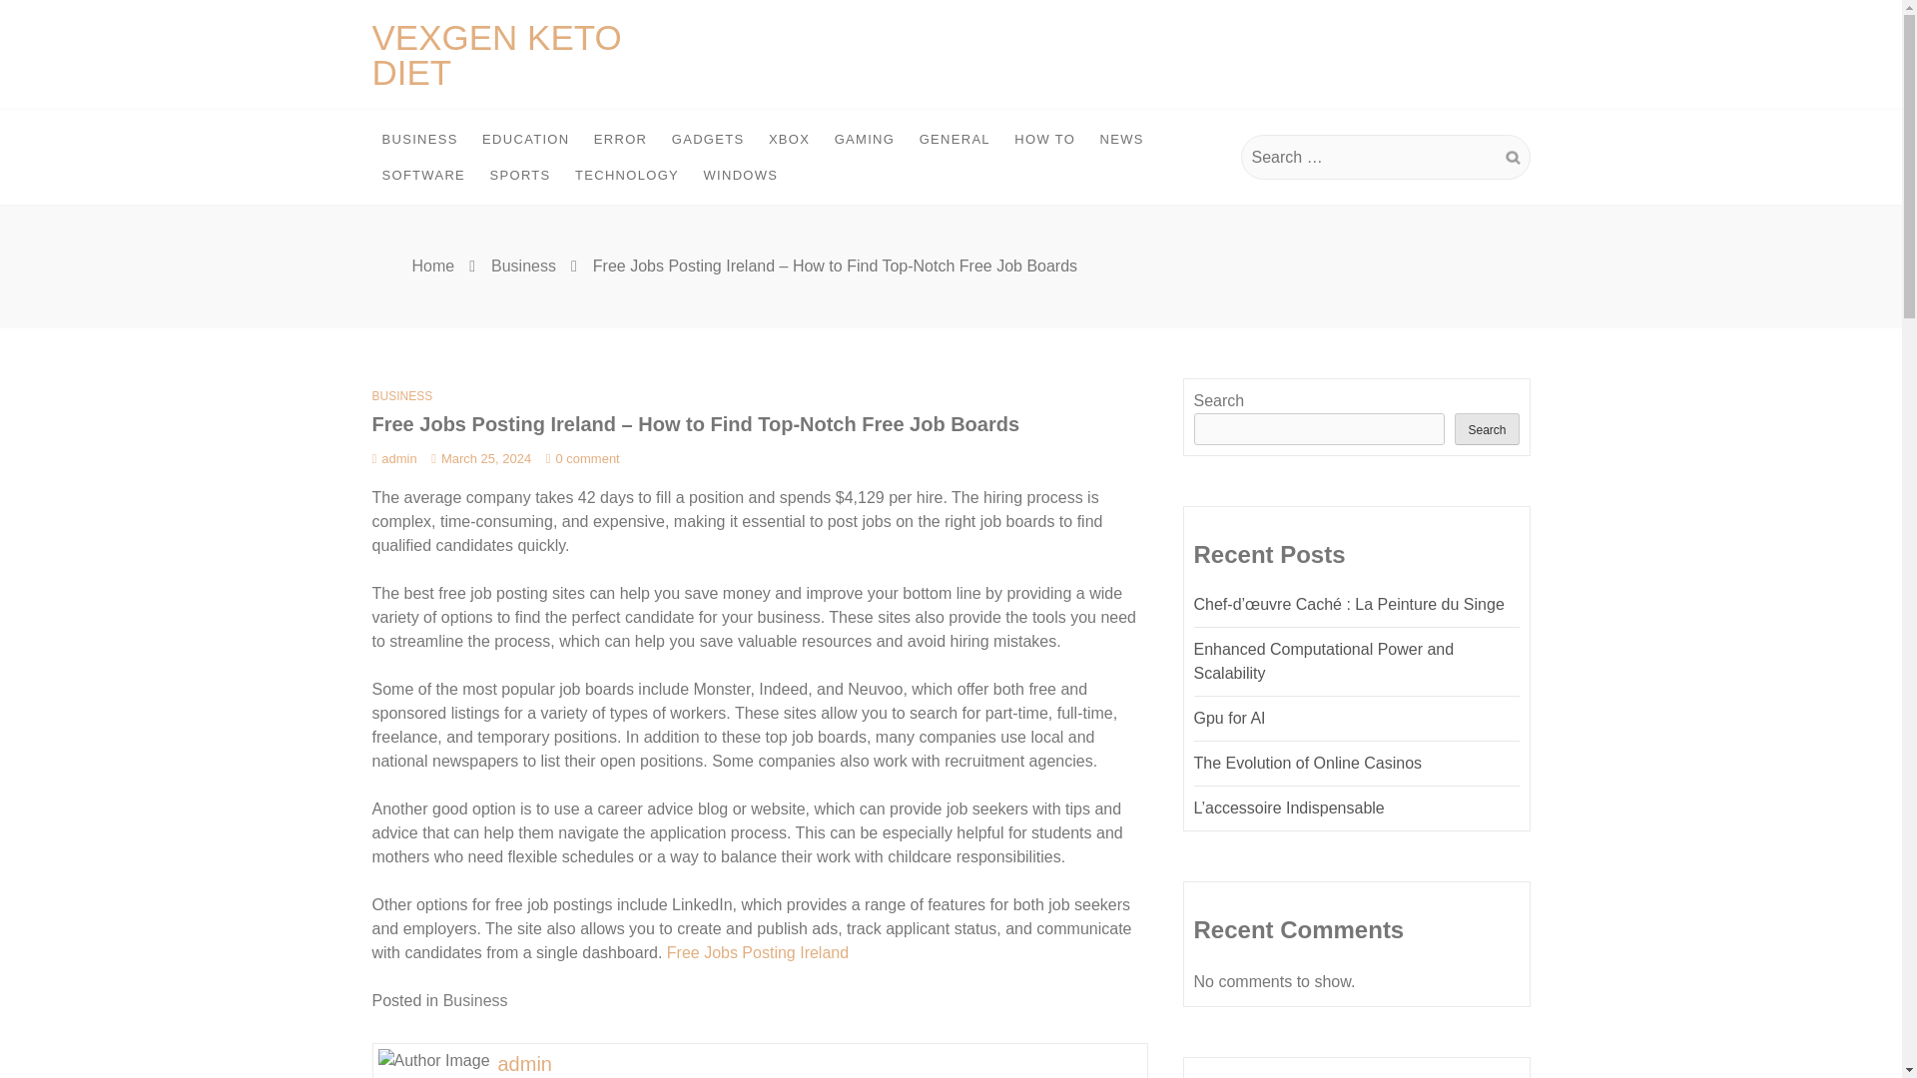 Image resolution: width=1917 pixels, height=1078 pixels. What do you see at coordinates (475, 1000) in the screenshot?
I see `Business` at bounding box center [475, 1000].